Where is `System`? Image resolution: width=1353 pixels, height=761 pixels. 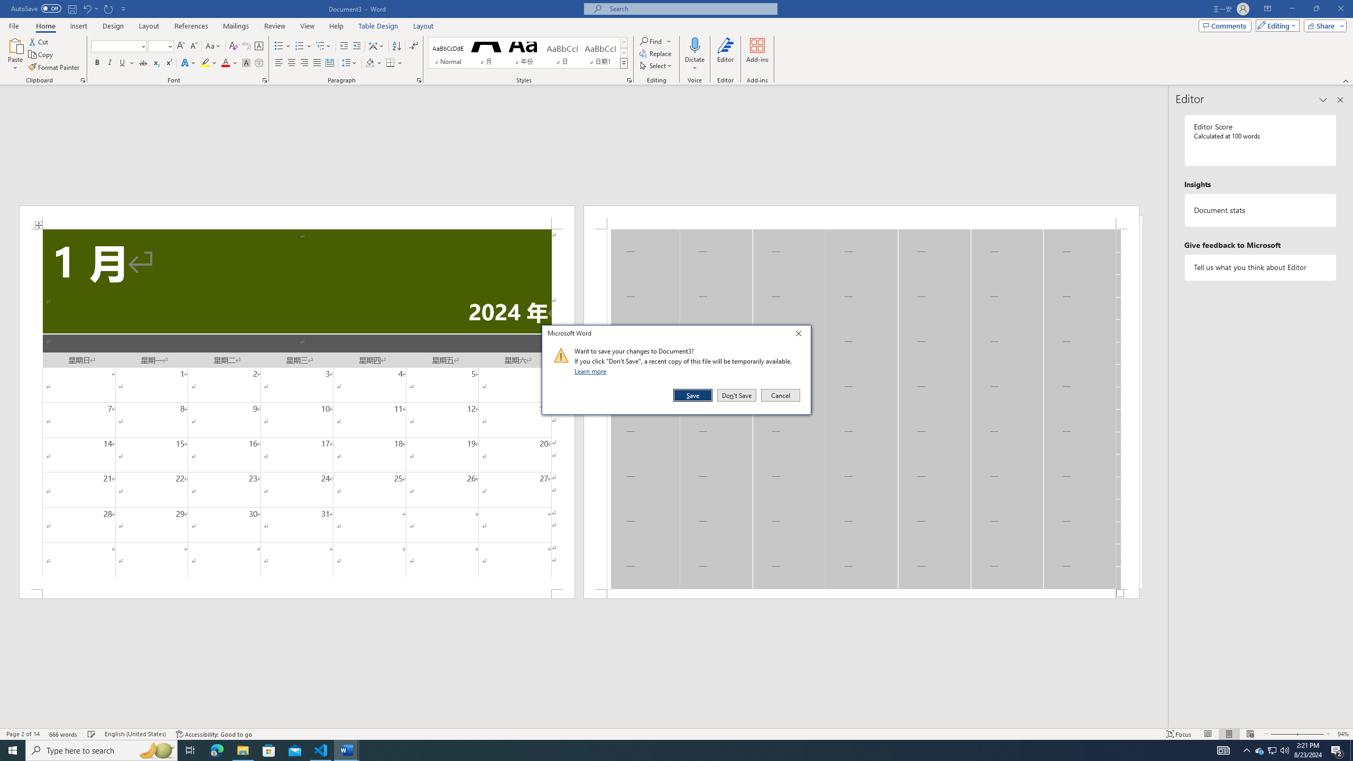
System is located at coordinates (6, 5).